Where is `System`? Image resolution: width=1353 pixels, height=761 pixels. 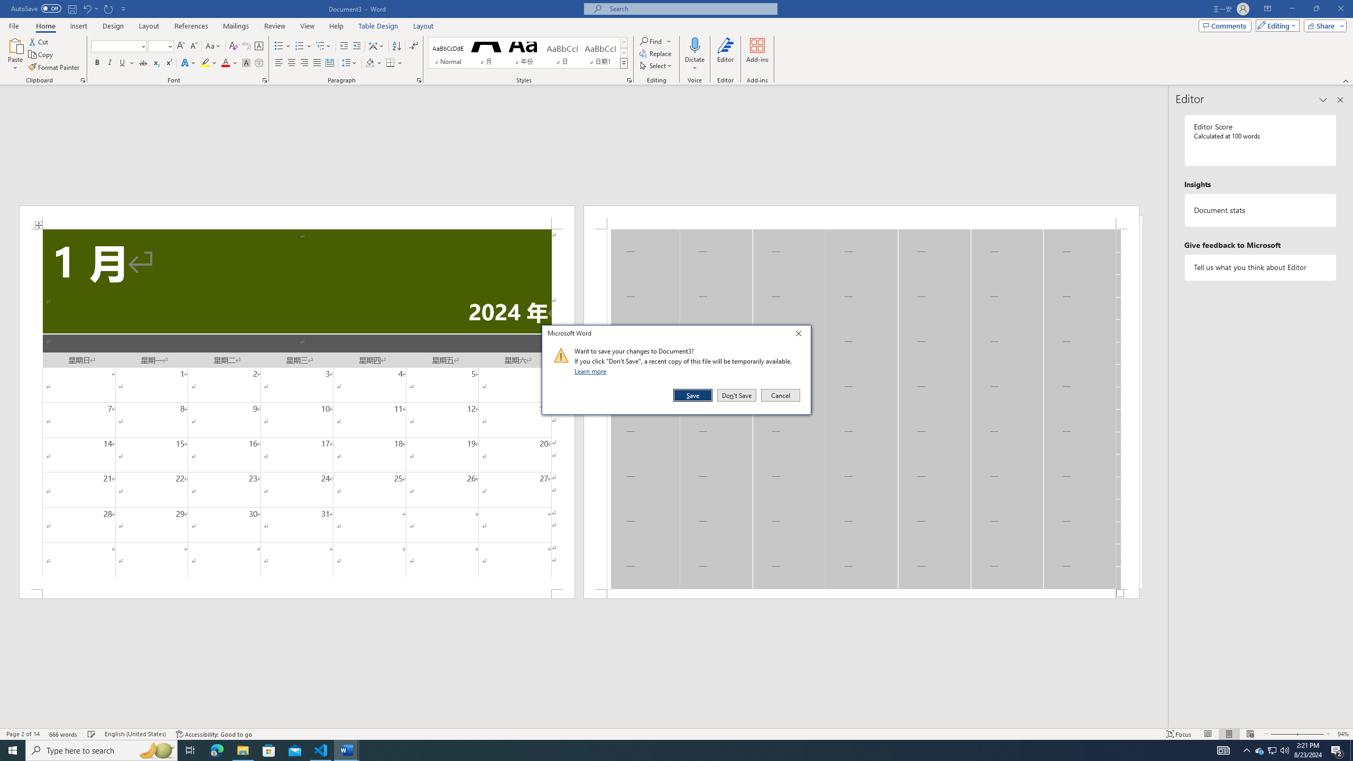
System is located at coordinates (6, 5).